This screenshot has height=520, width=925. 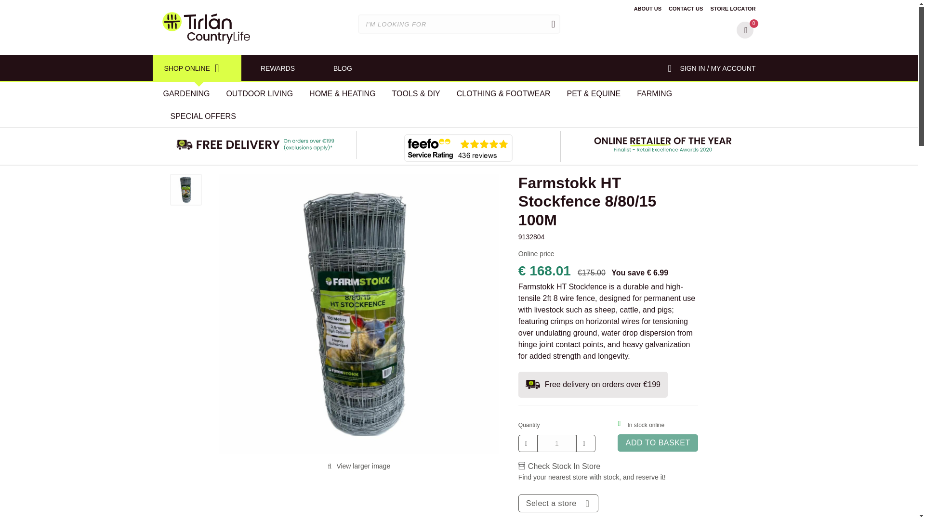 What do you see at coordinates (197, 68) in the screenshot?
I see `SHOP ONLINE` at bounding box center [197, 68].